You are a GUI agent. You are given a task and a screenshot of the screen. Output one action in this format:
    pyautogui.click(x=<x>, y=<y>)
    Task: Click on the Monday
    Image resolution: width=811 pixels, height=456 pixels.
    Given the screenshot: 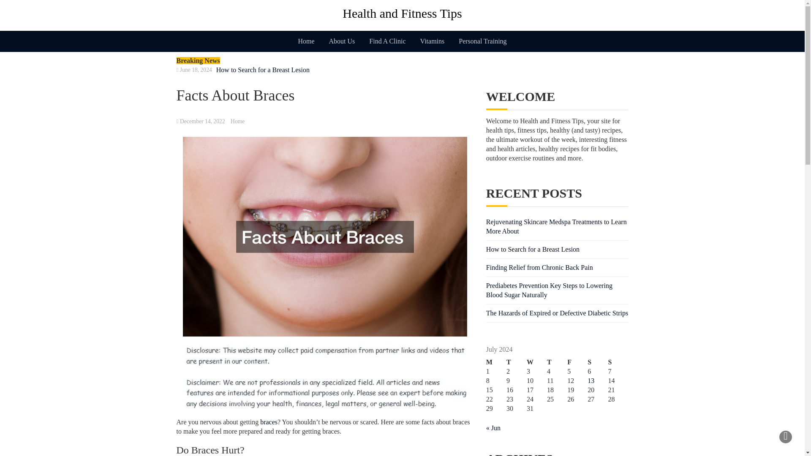 What is the action you would take?
    pyautogui.click(x=496, y=362)
    